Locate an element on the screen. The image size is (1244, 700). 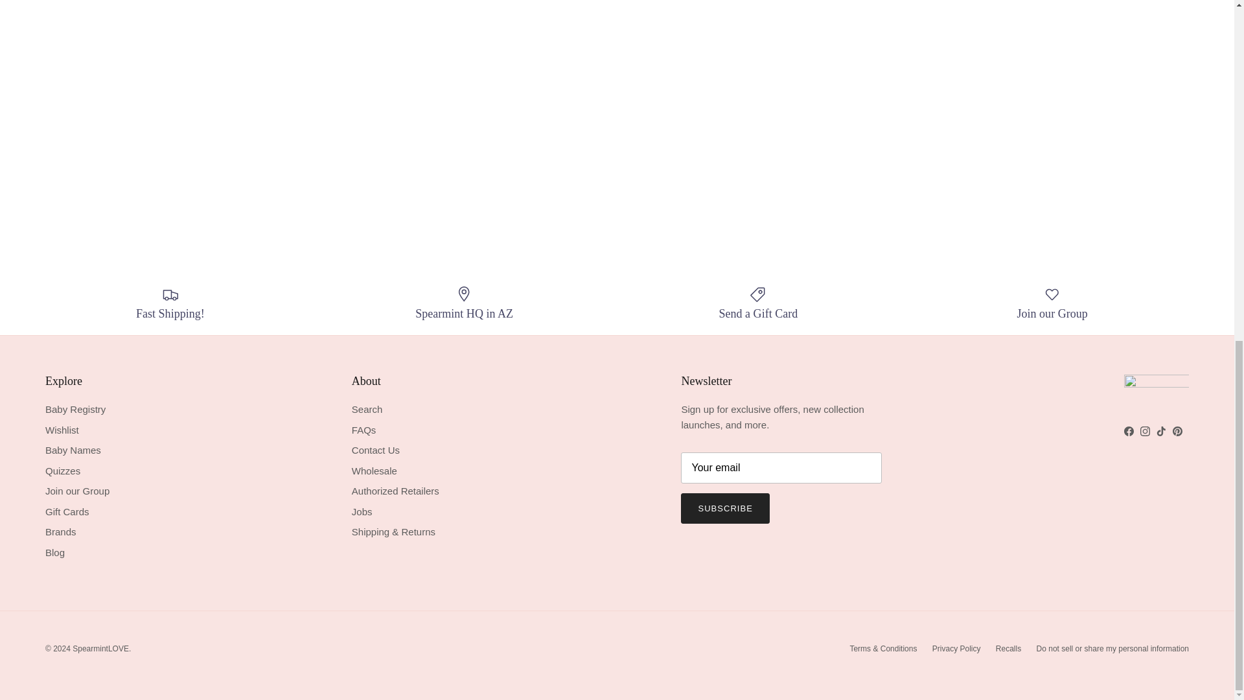
SpearmintLOVE on TikTok is located at coordinates (1161, 430).